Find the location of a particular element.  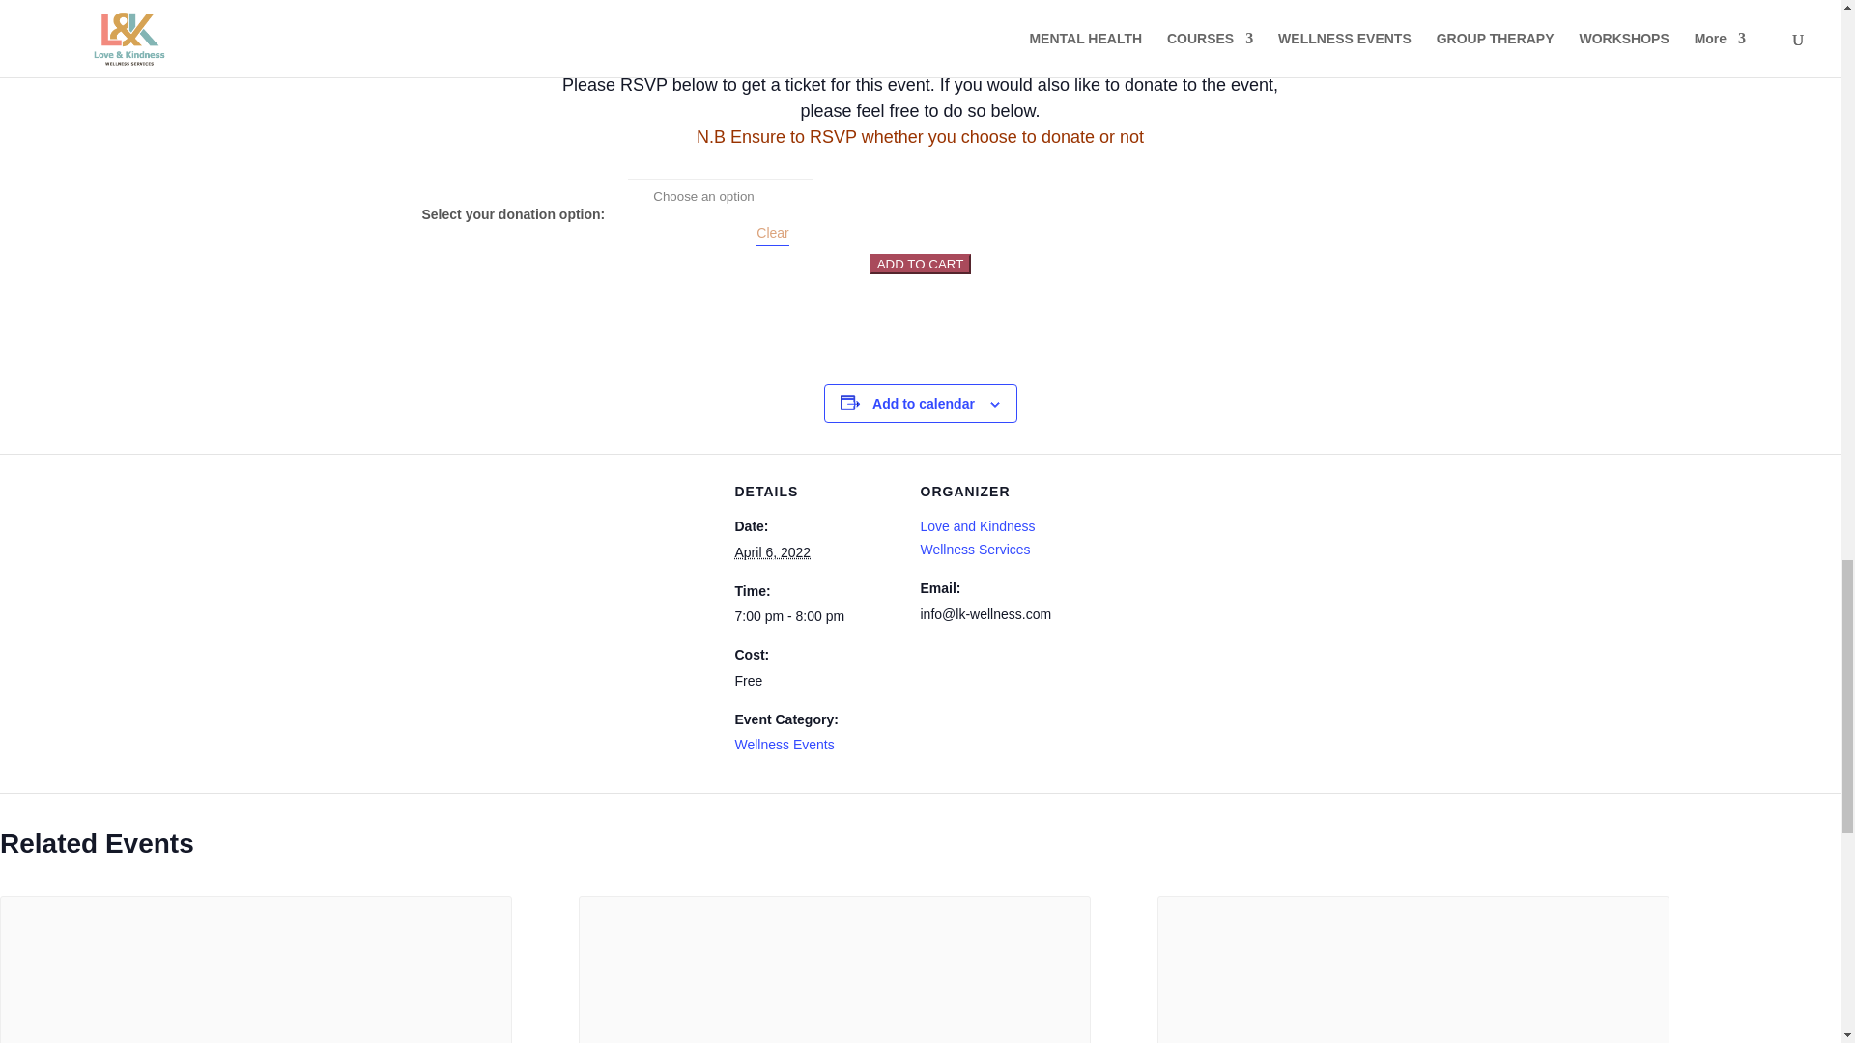

2022-04-06 is located at coordinates (815, 617).